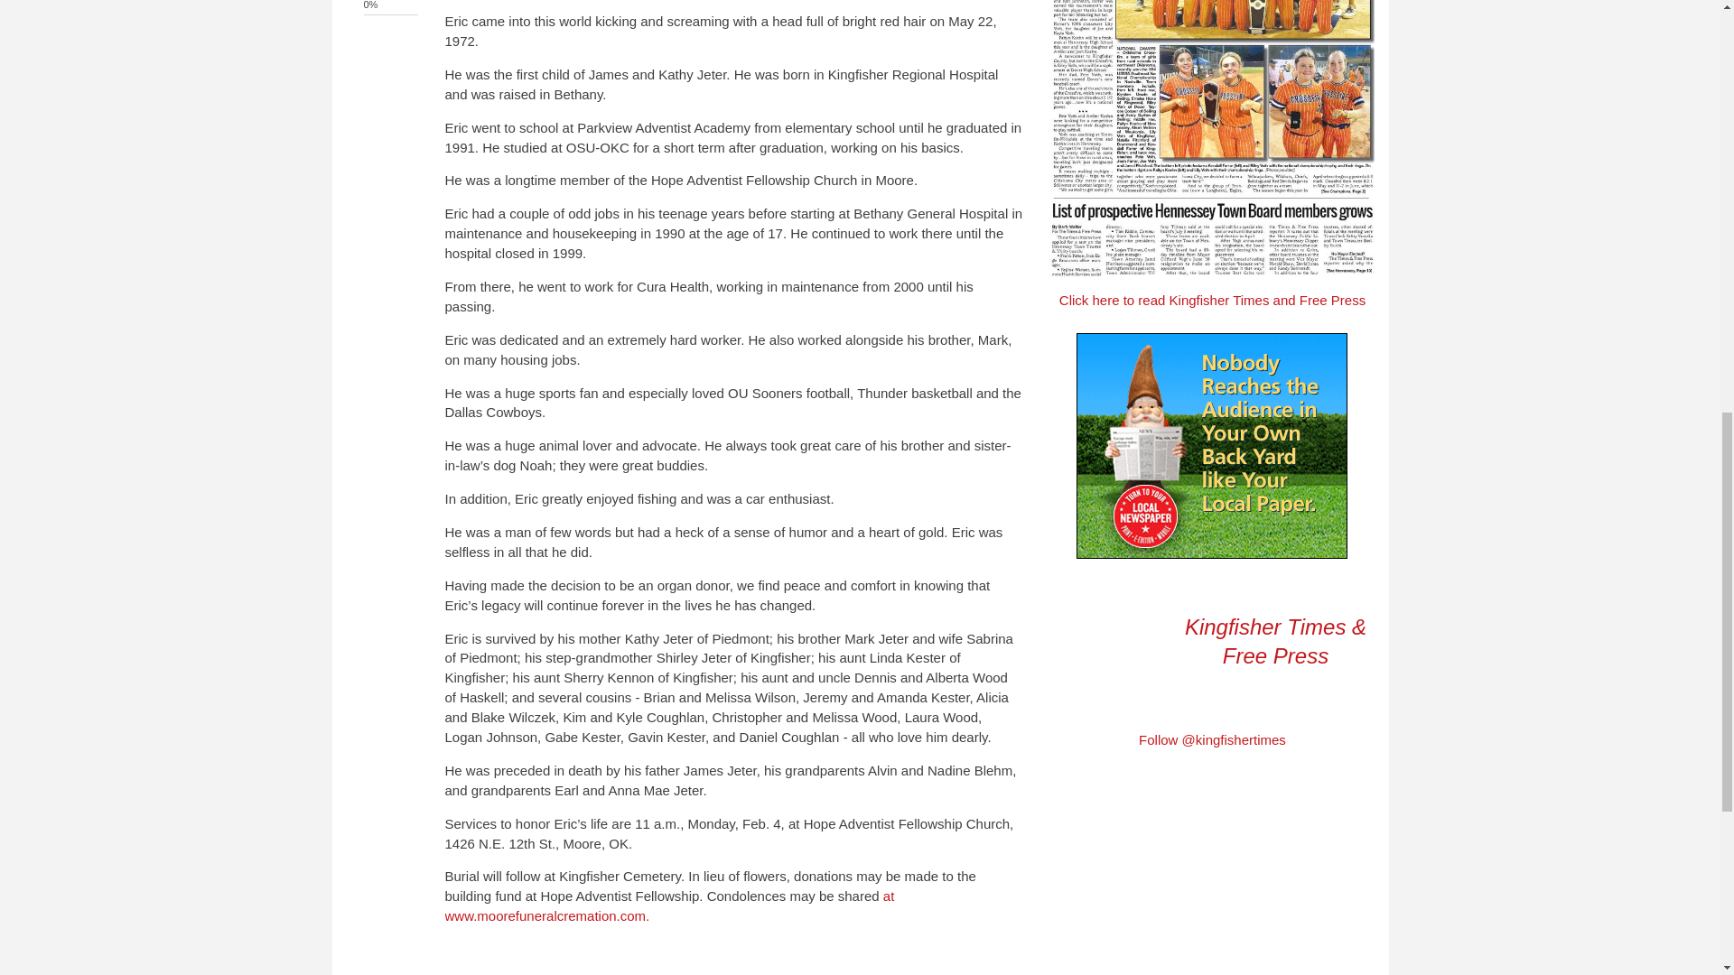  Describe the element at coordinates (668, 905) in the screenshot. I see `at www.moorefuneralcremation.com.` at that location.